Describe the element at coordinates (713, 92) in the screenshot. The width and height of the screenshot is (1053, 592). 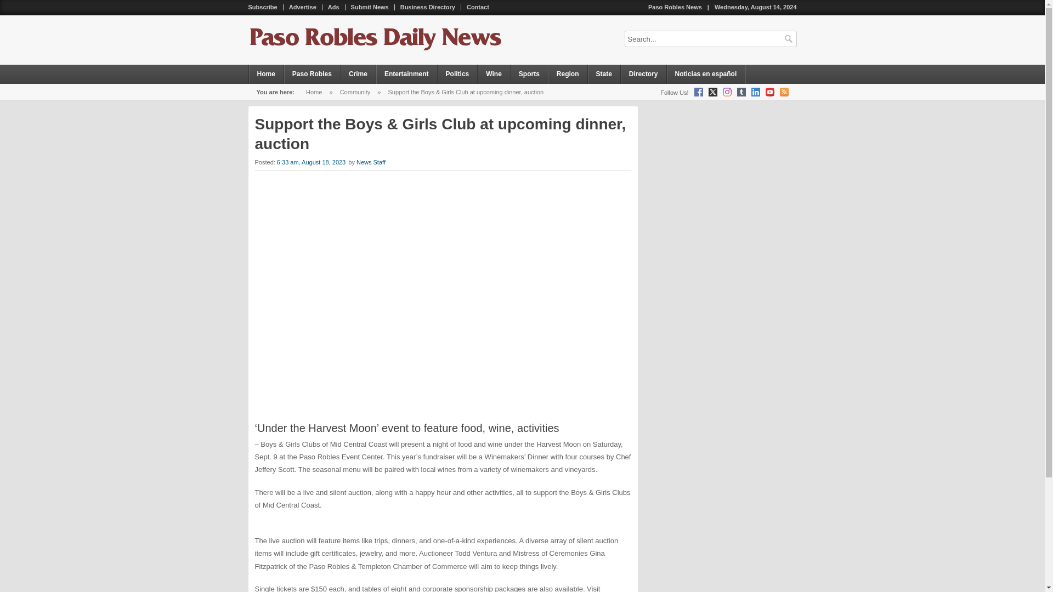
I see `Follow Us on X` at that location.